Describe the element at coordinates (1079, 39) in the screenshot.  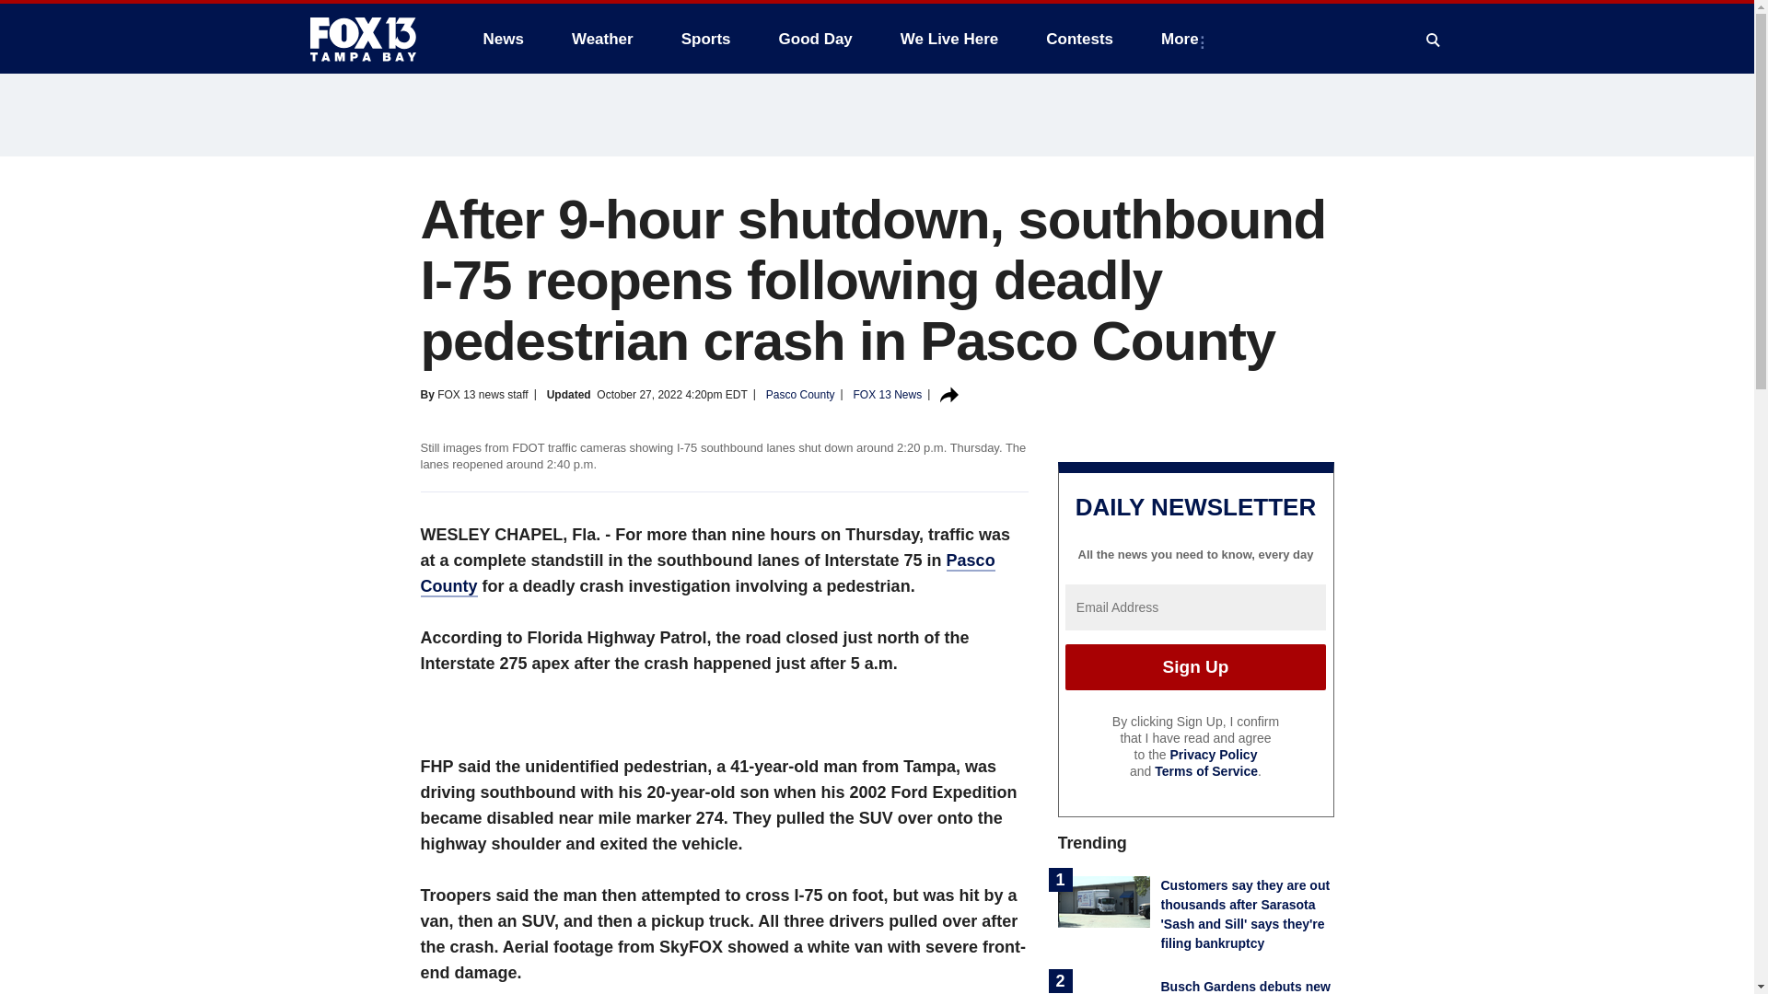
I see `Contests` at that location.